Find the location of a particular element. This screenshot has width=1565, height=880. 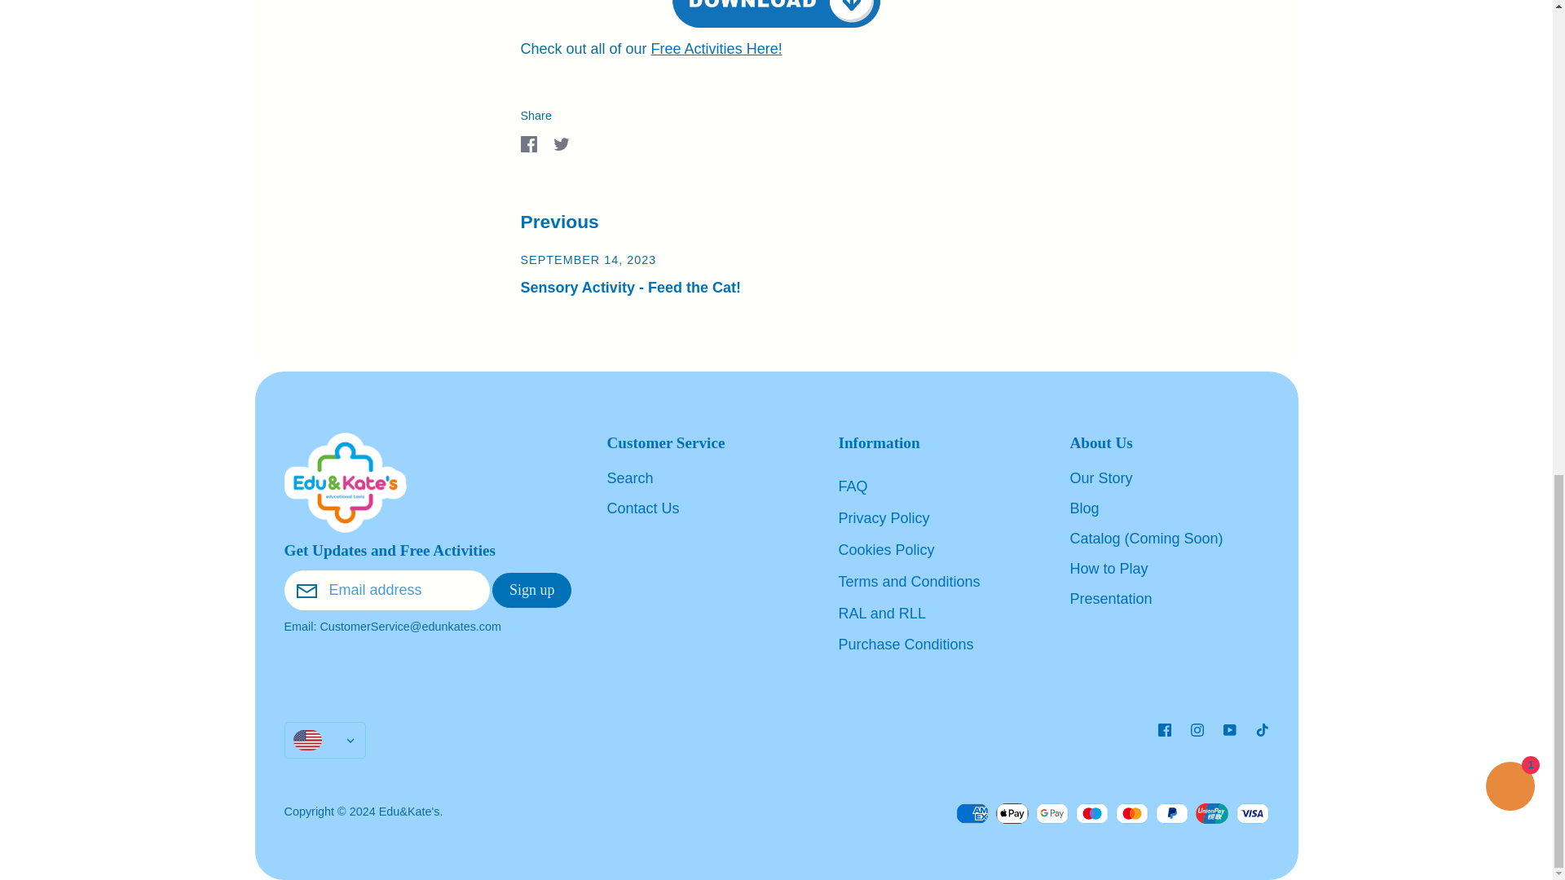

Union Pay is located at coordinates (1211, 813).